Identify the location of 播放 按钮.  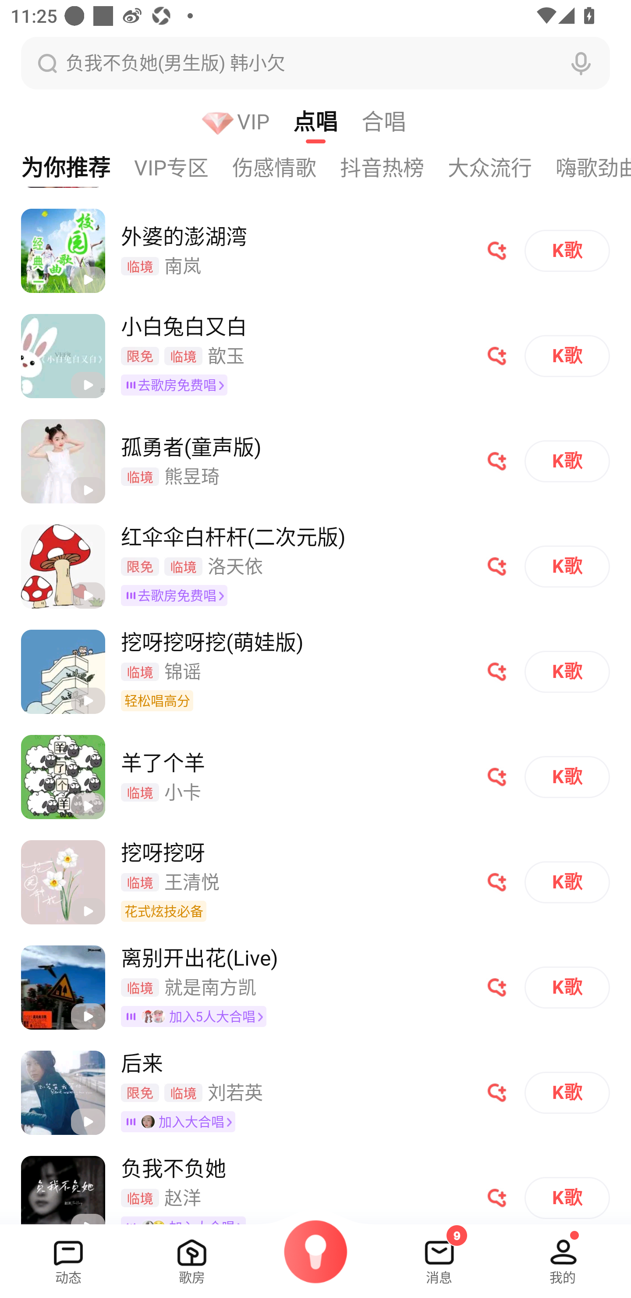
(88, 911).